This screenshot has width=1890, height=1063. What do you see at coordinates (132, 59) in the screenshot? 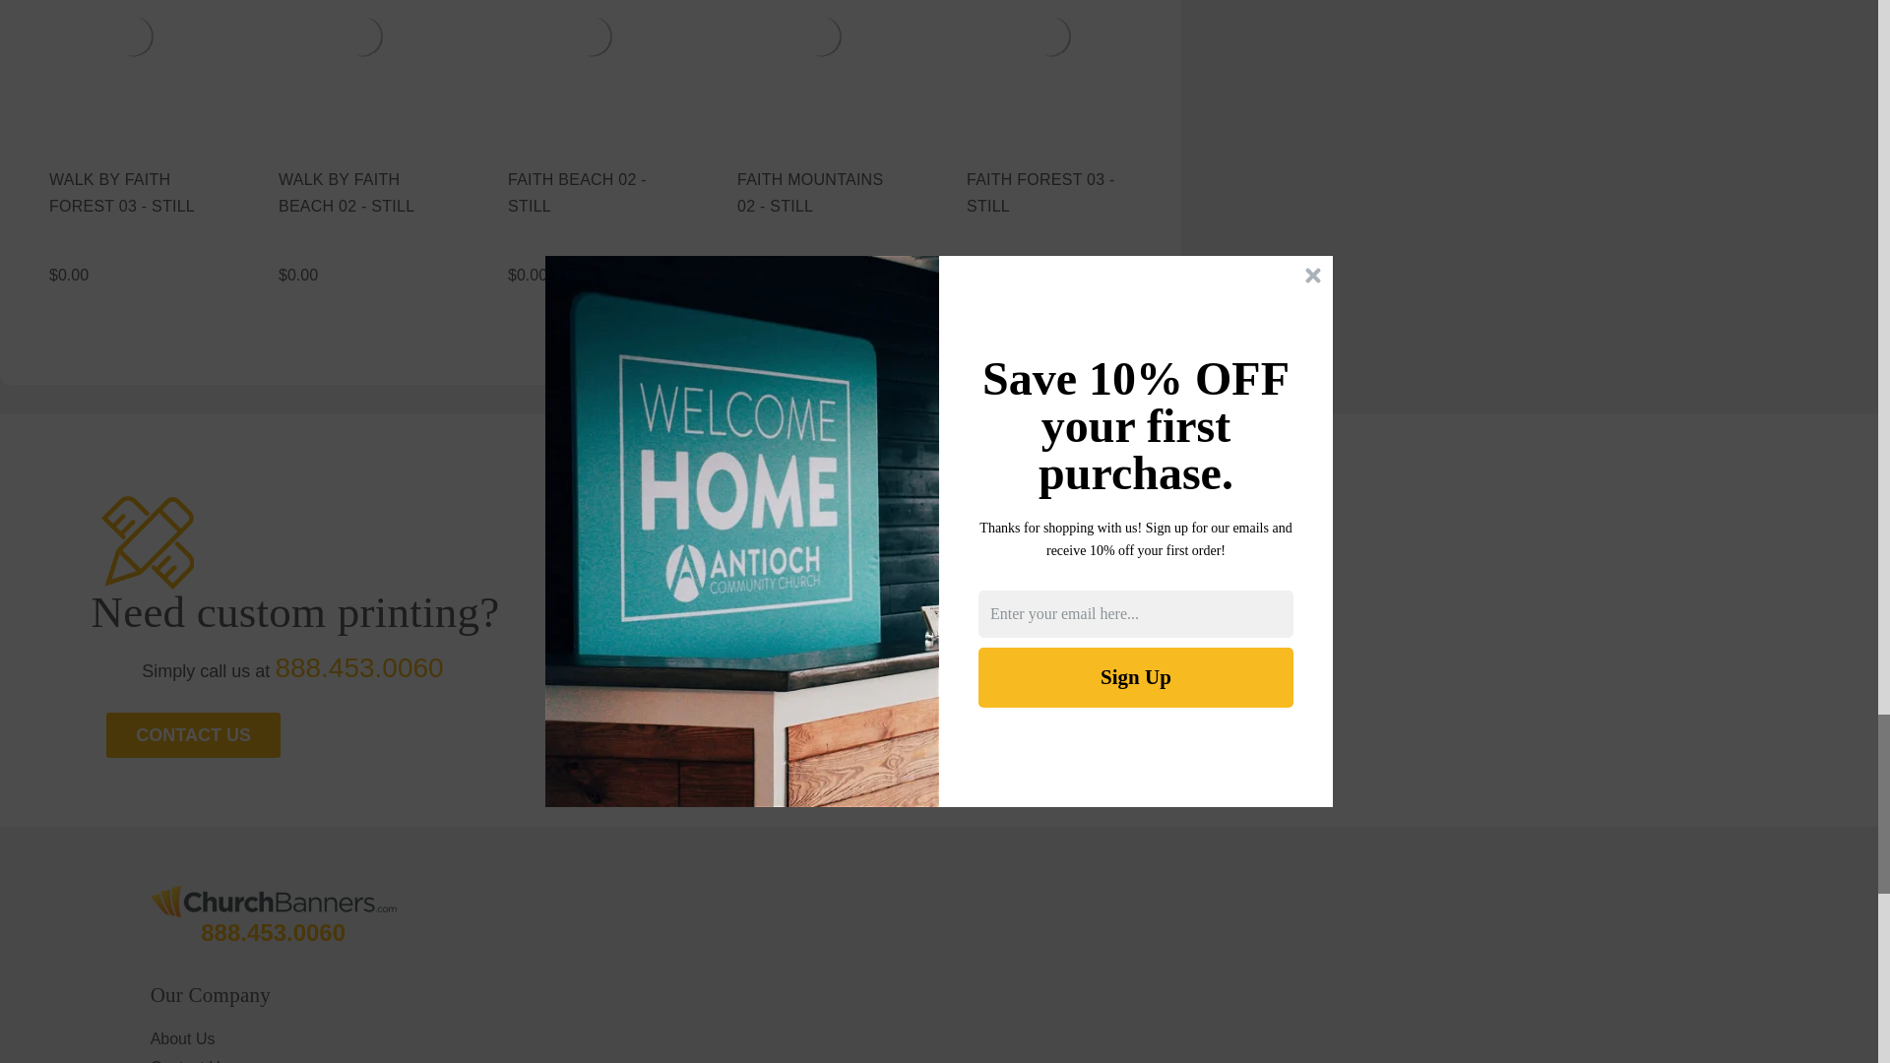
I see `VIEW` at bounding box center [132, 59].